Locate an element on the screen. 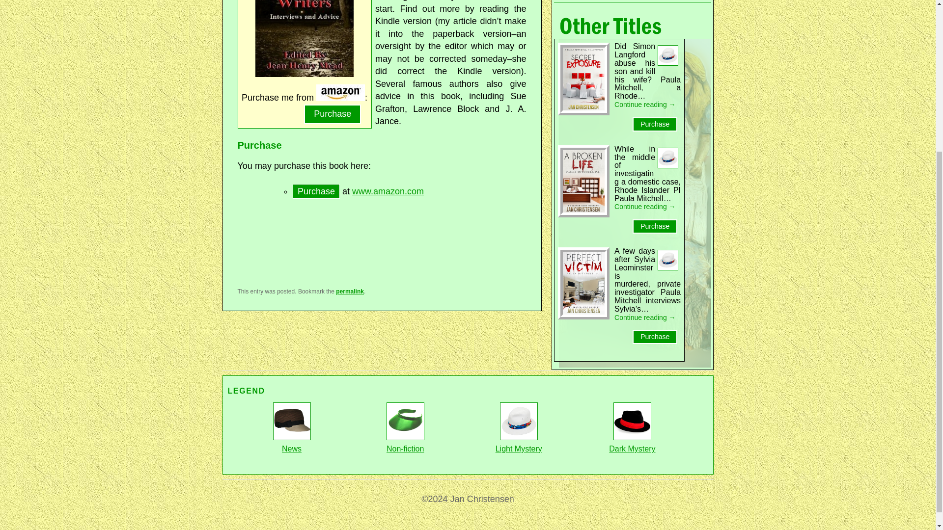 The height and width of the screenshot is (530, 943). Purchase is located at coordinates (655, 124).